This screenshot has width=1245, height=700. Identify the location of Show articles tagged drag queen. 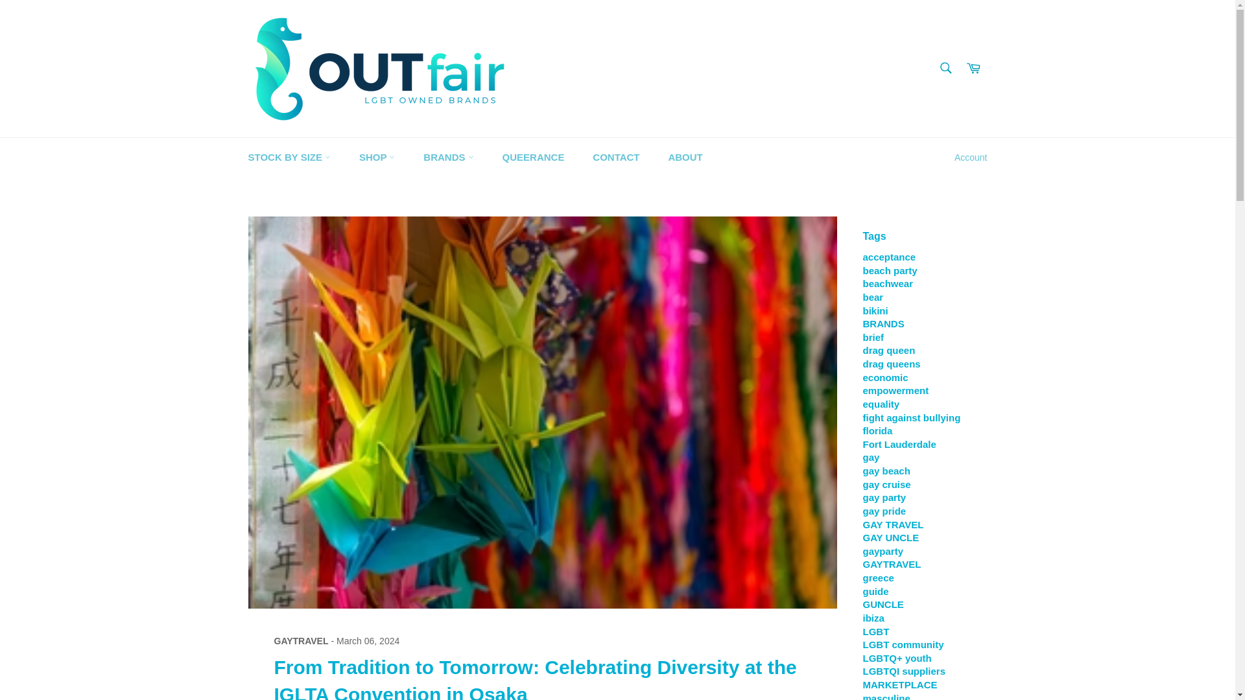
(888, 350).